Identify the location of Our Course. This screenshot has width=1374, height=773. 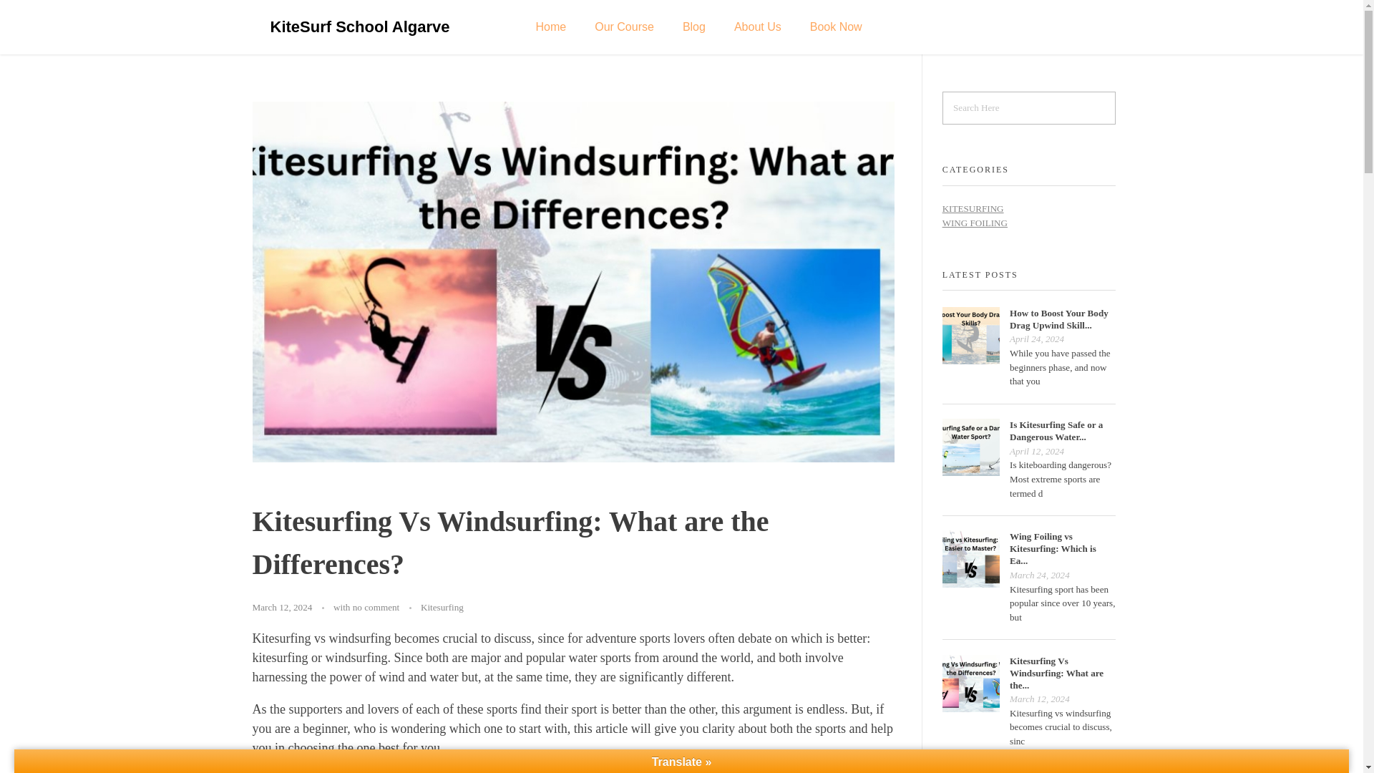
(624, 27).